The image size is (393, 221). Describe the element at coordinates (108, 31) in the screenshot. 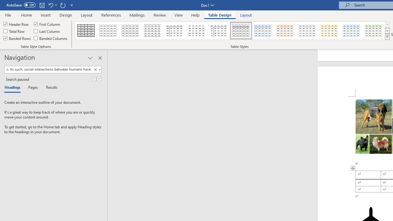

I see `Table Grid Light` at that location.